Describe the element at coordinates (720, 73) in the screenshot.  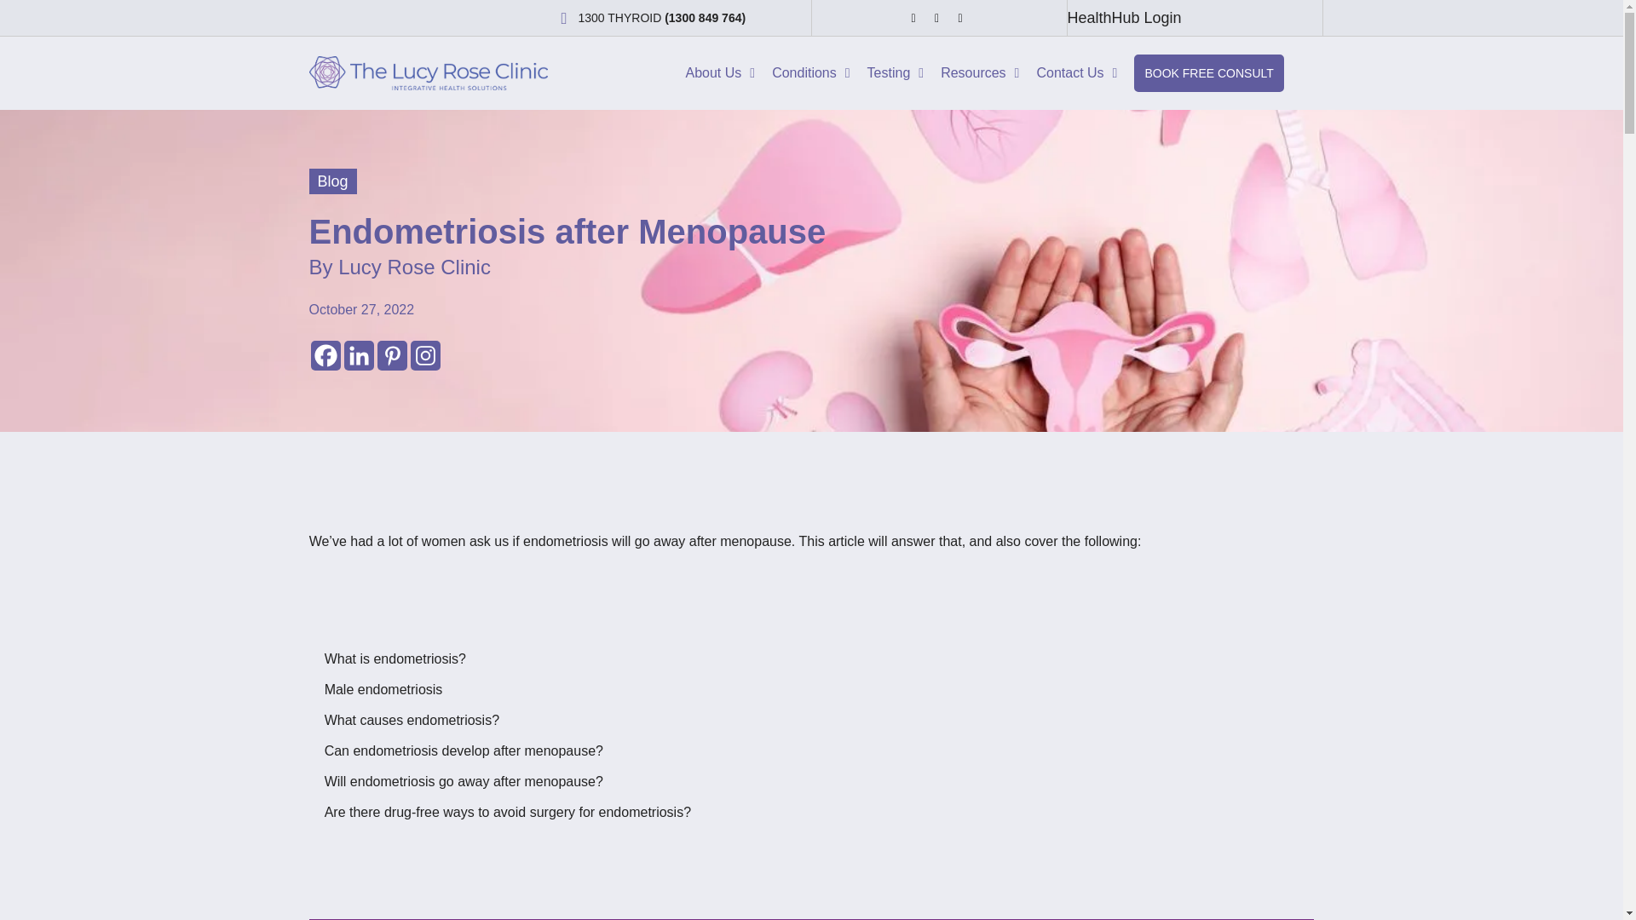
I see `About Us` at that location.